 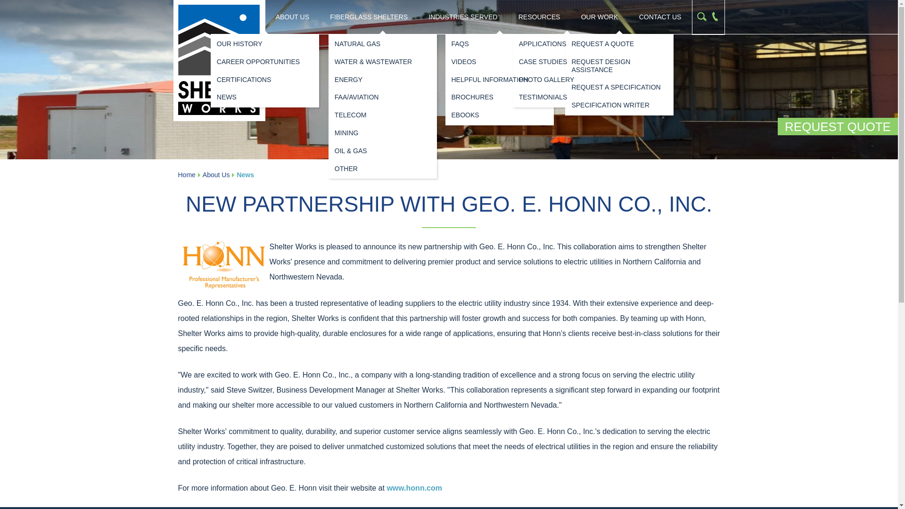 I want to click on NEWS, so click(x=265, y=97).